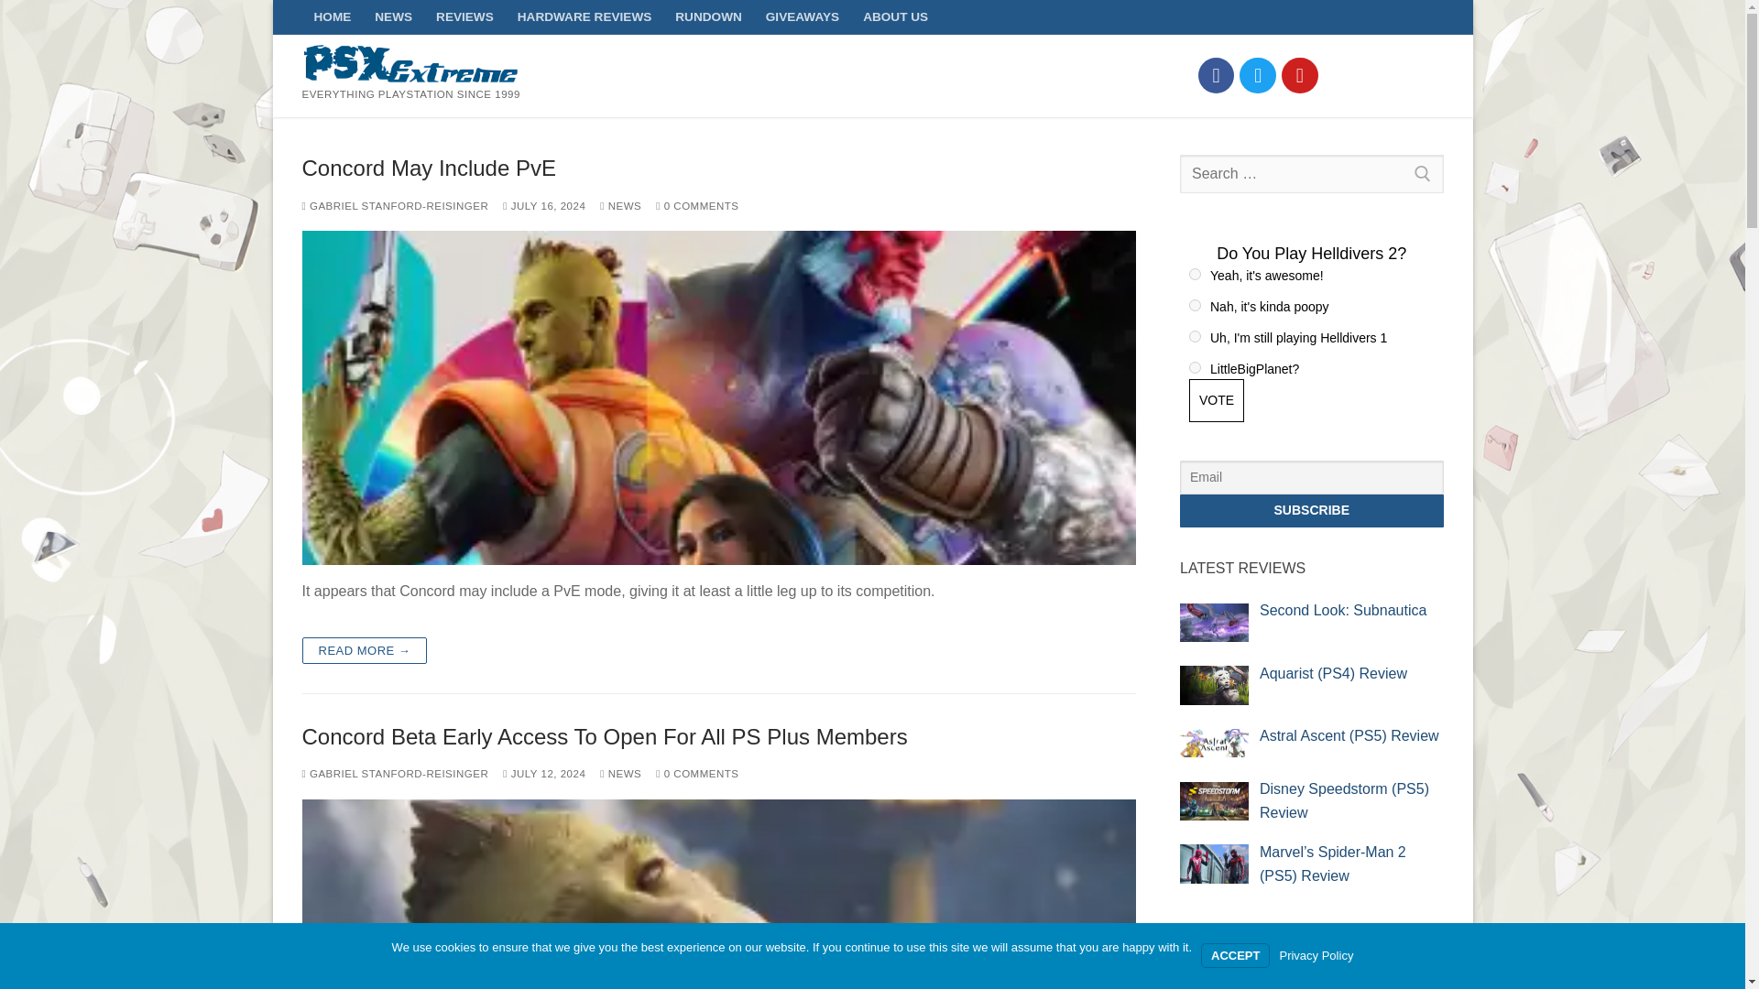 The image size is (1759, 989). I want to click on Twitter, so click(1257, 75).